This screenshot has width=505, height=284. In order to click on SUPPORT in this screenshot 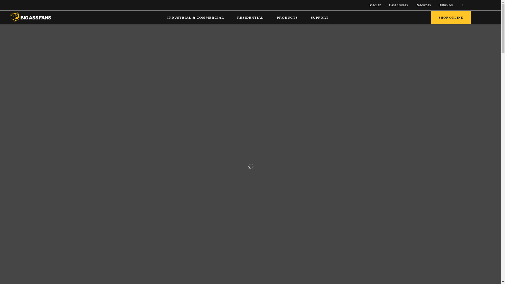, I will do `click(322, 19)`.